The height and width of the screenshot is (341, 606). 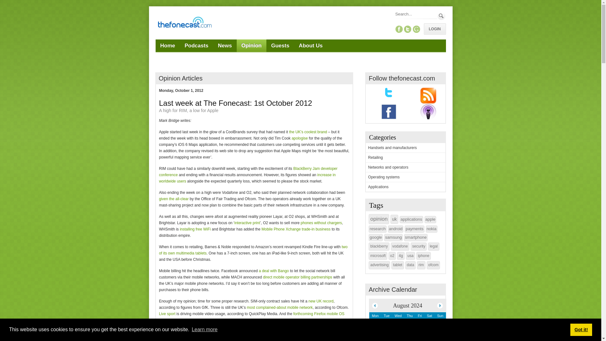 What do you see at coordinates (375, 158) in the screenshot?
I see `Retailing` at bounding box center [375, 158].